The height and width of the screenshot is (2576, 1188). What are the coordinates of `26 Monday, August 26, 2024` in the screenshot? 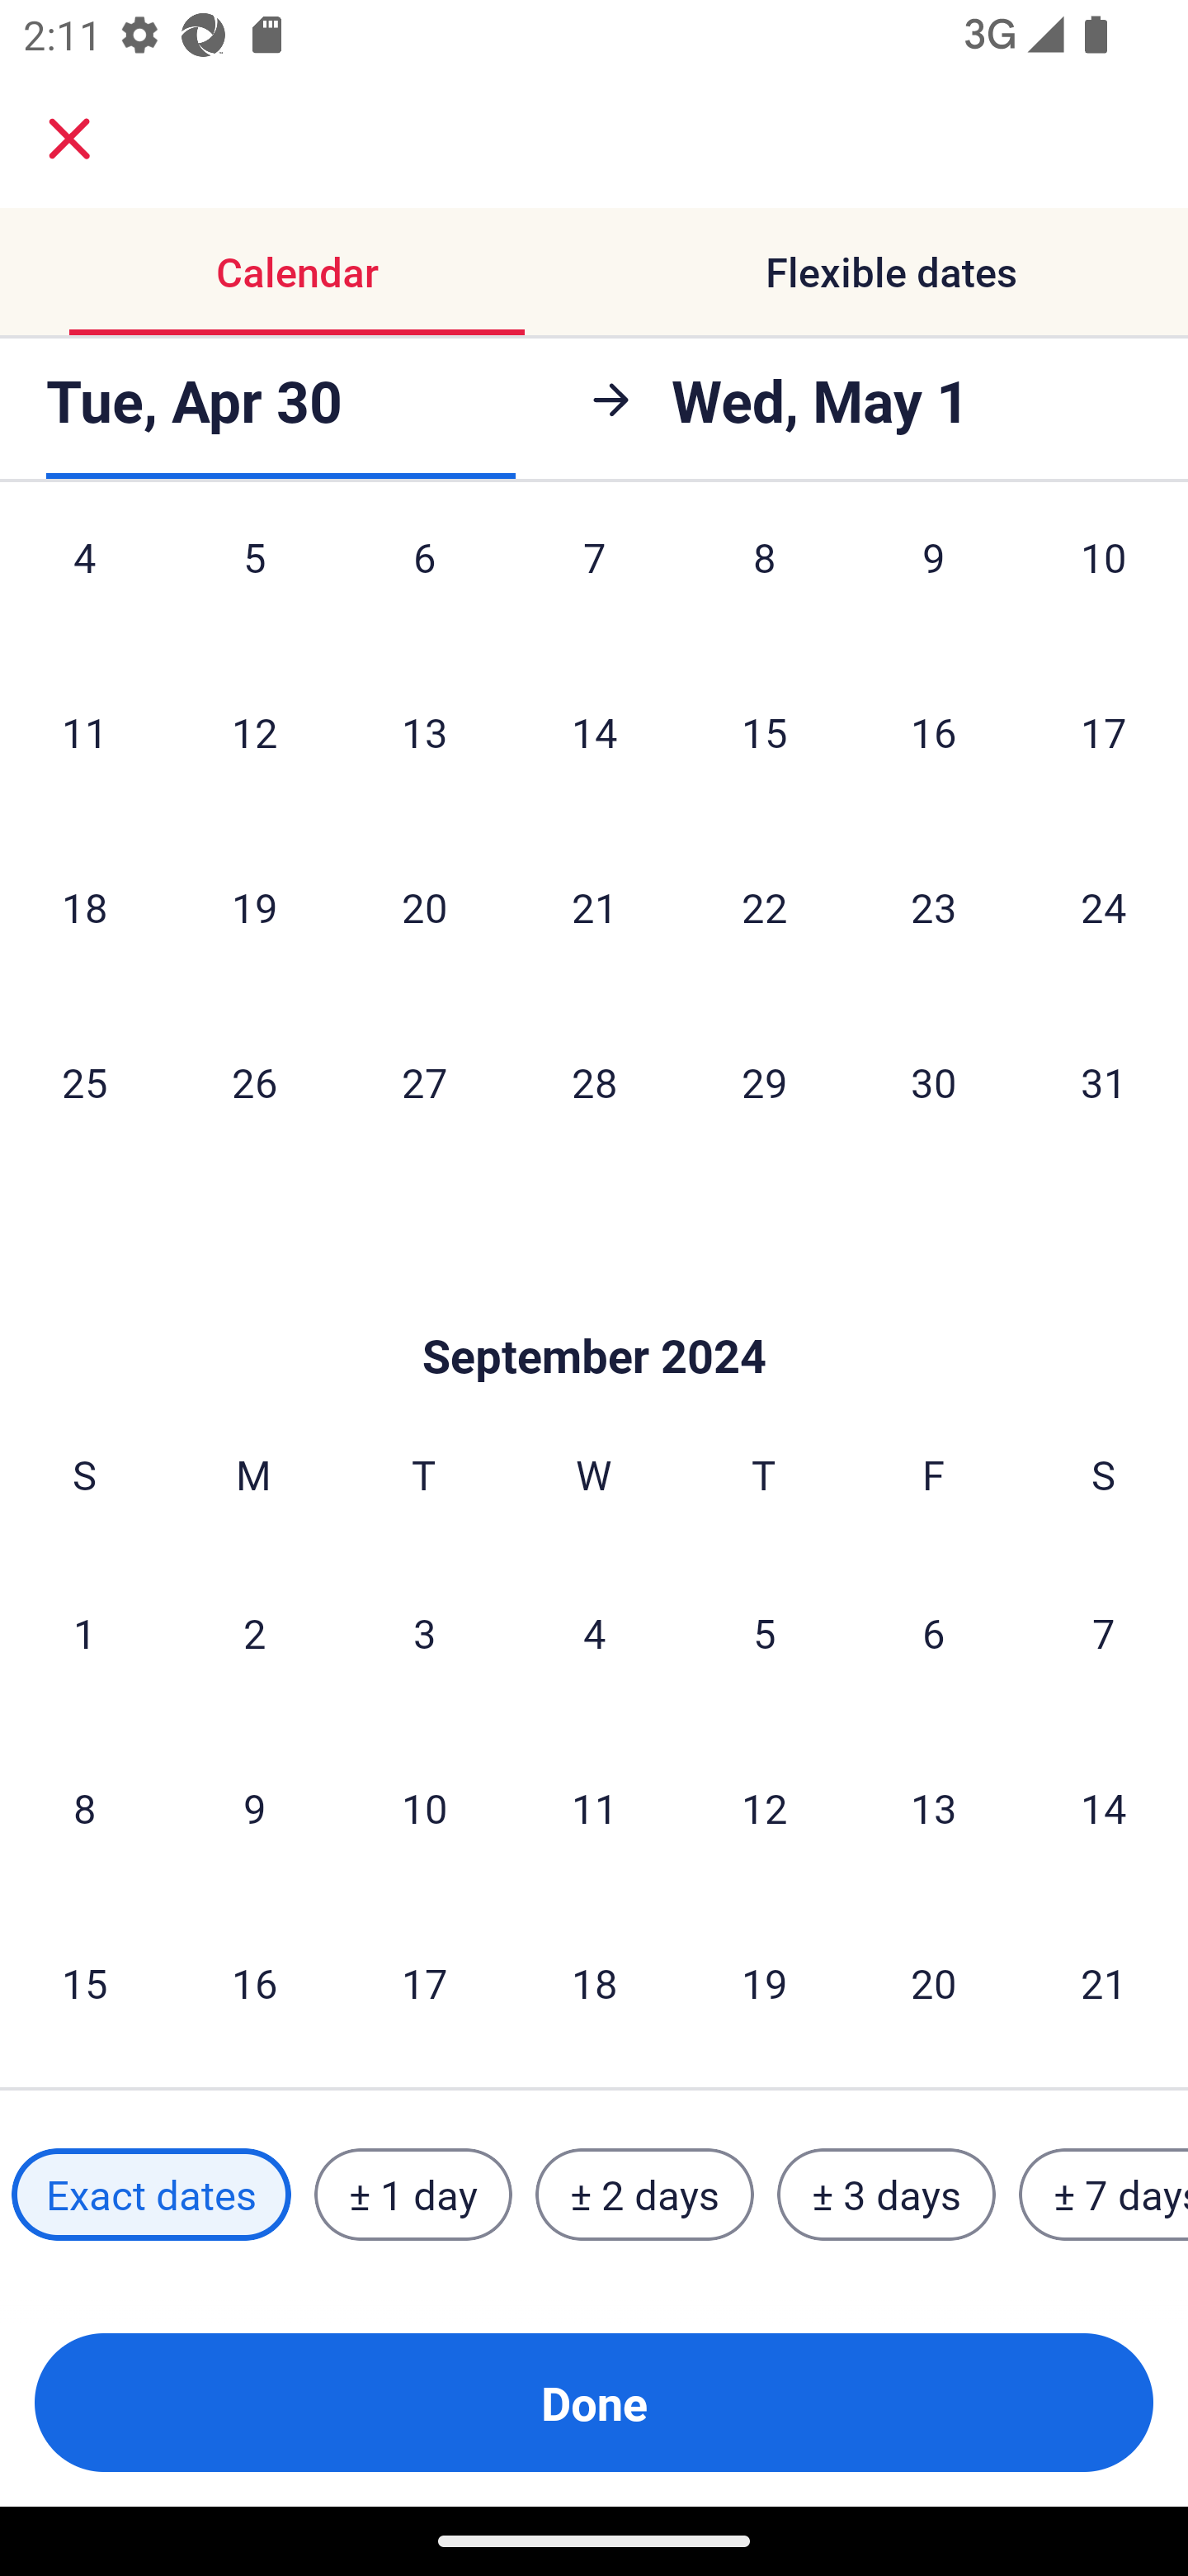 It's located at (254, 1082).